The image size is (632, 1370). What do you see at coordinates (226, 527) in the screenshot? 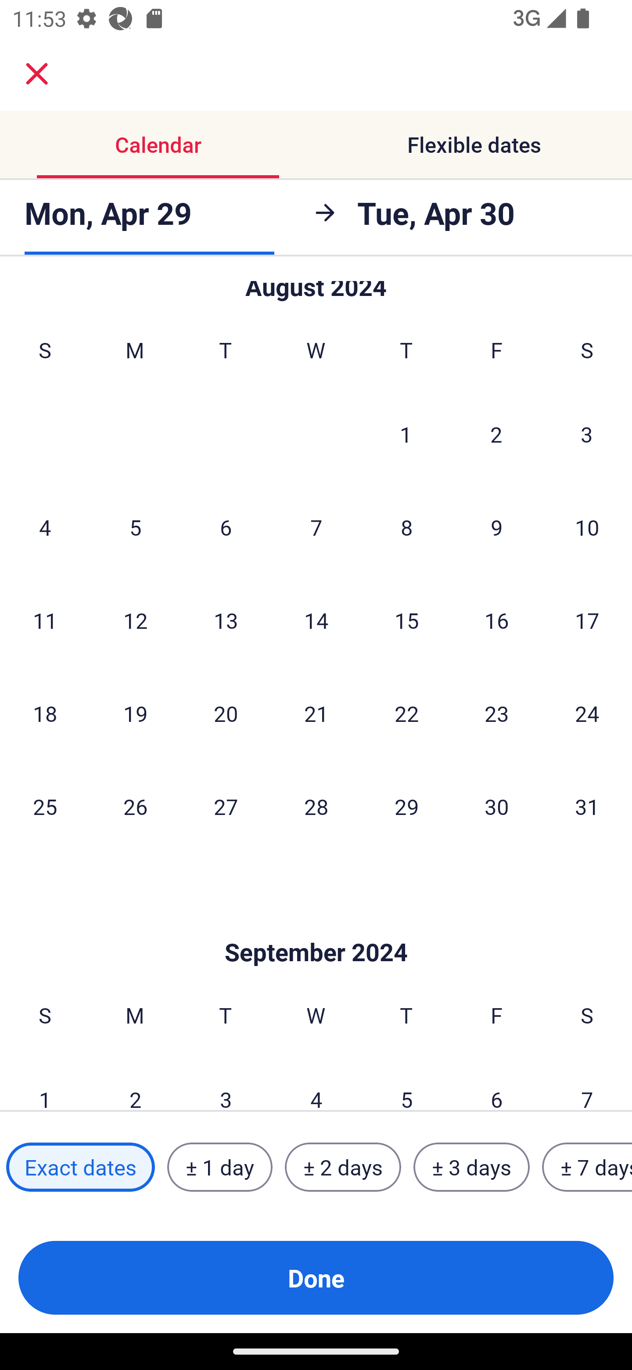
I see `6 Tuesday, August 6, 2024` at bounding box center [226, 527].